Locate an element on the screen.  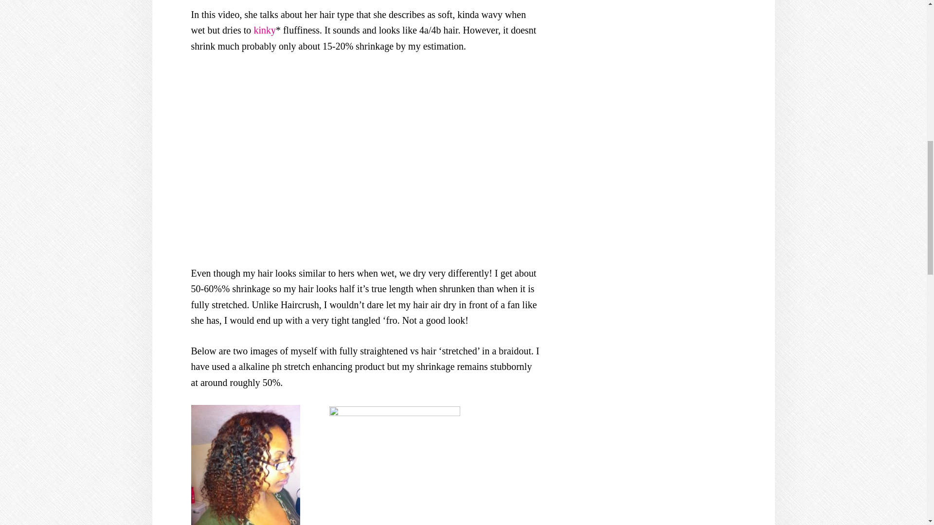
Straightened Hair is located at coordinates (394, 465).